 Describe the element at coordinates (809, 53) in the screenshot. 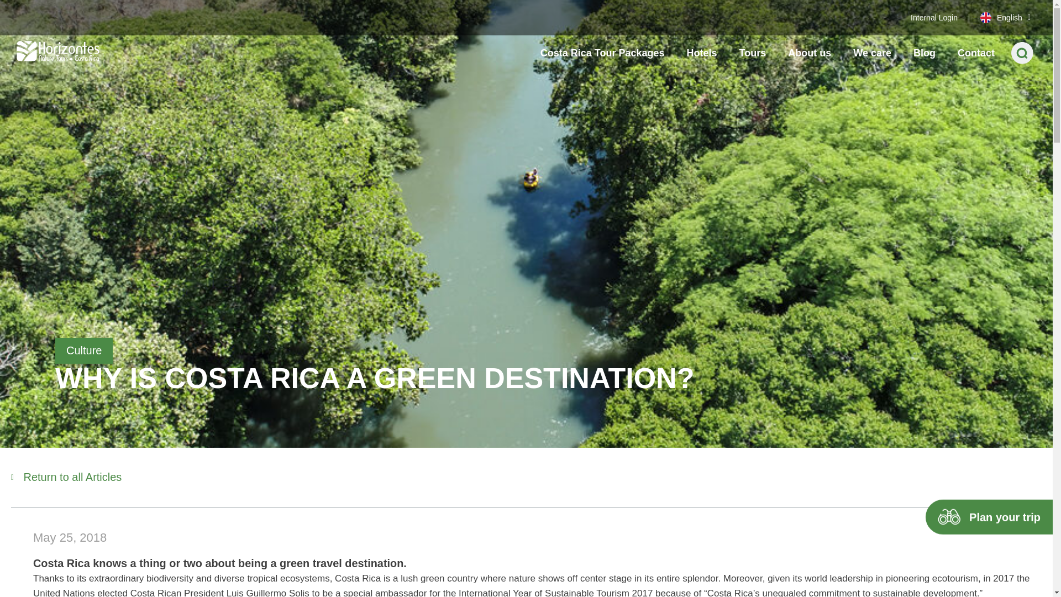

I see `About us` at that location.